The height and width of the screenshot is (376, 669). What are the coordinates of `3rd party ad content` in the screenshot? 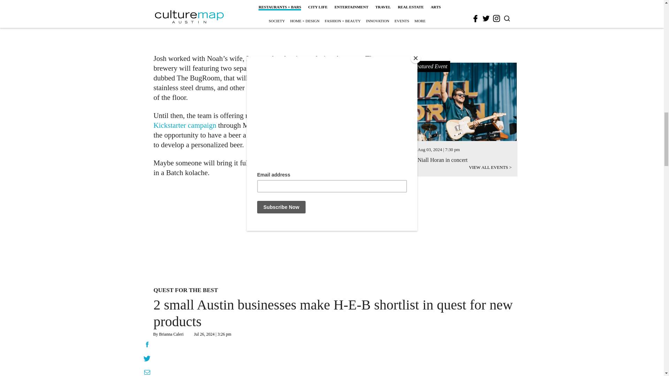 It's located at (465, 357).